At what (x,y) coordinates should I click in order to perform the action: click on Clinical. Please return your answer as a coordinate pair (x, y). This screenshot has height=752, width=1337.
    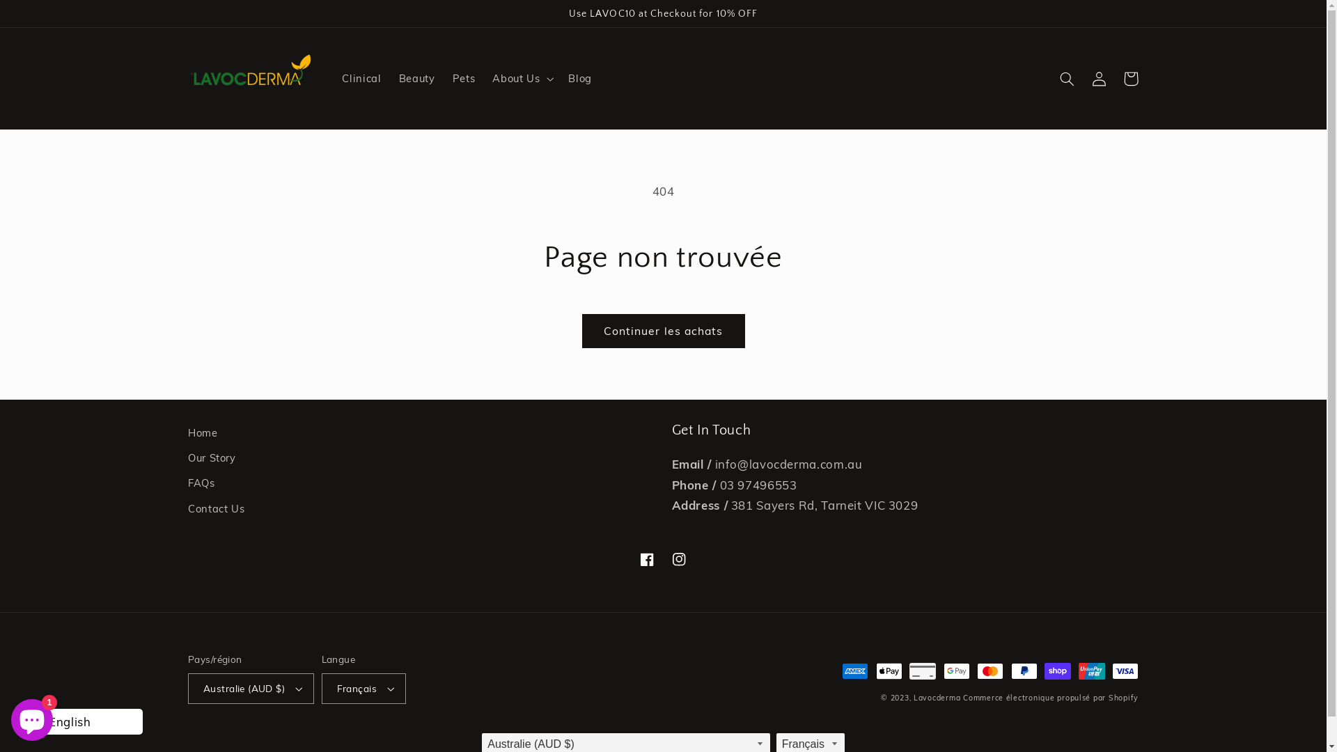
    Looking at the image, I should click on (362, 79).